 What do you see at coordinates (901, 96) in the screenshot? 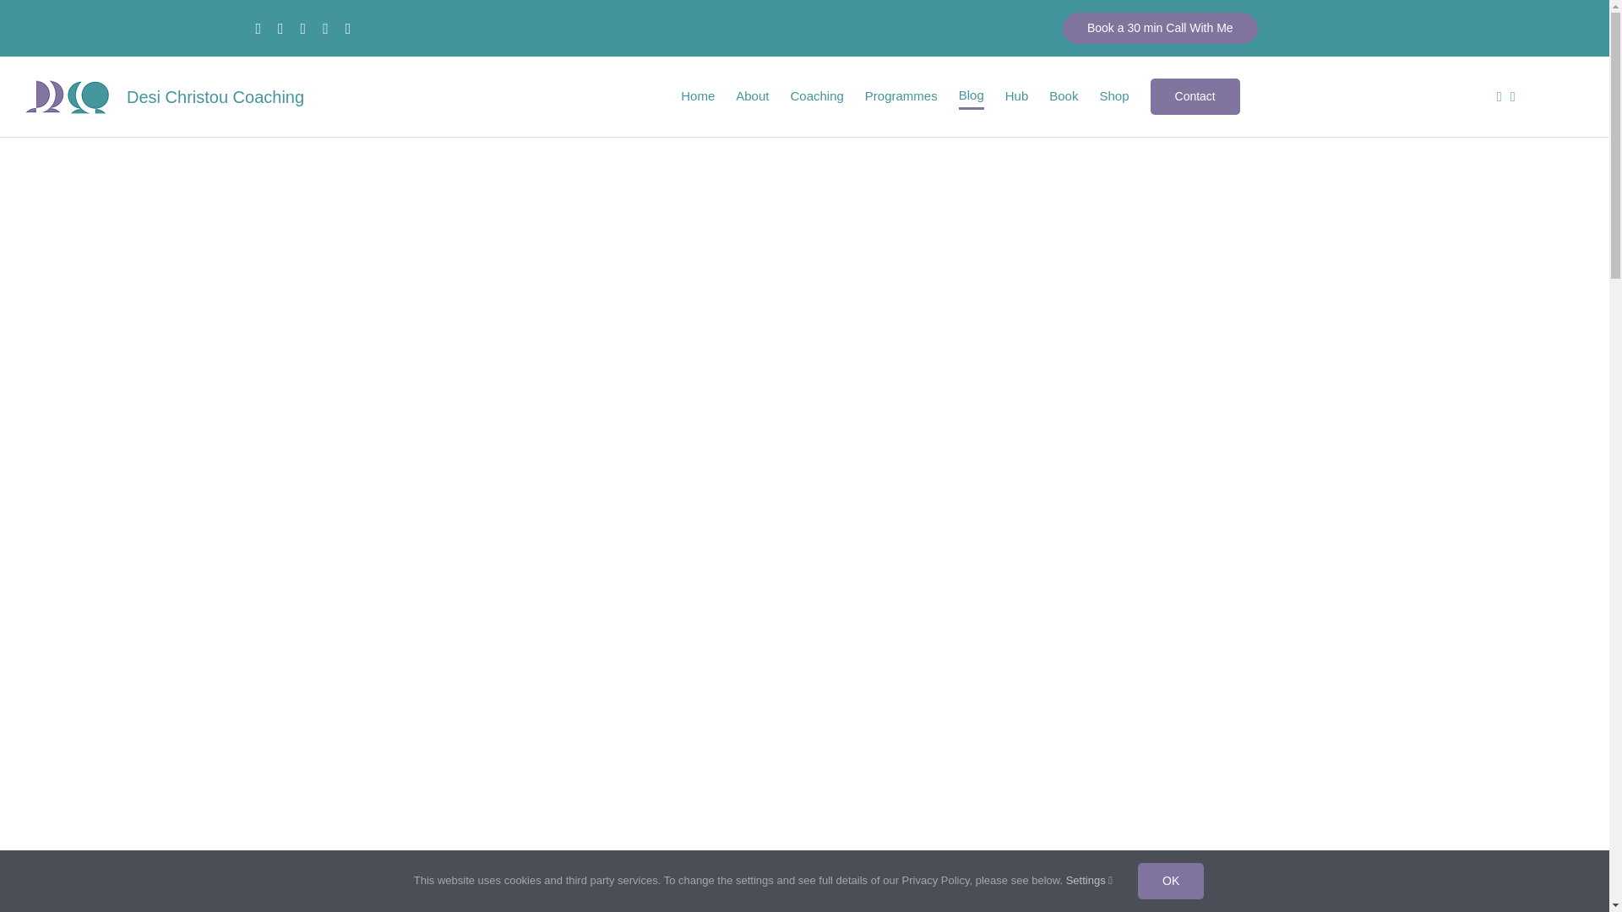
I see `Programmes` at bounding box center [901, 96].